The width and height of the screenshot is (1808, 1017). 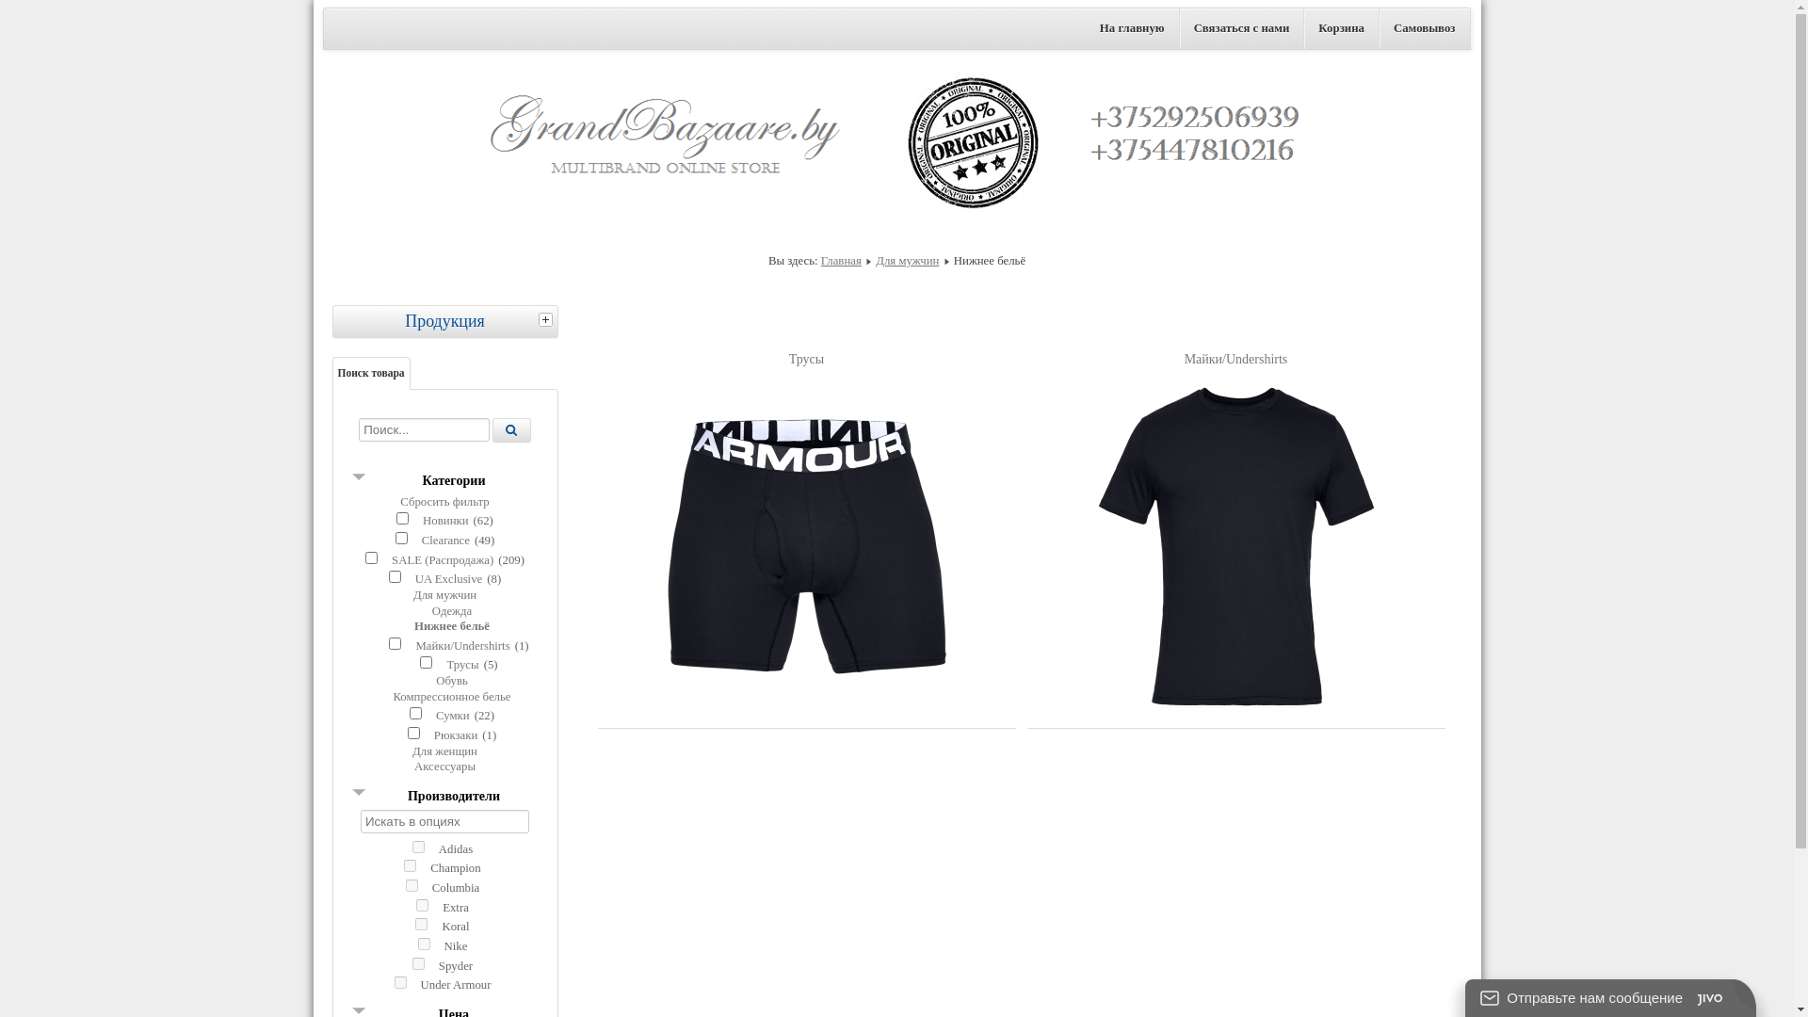 What do you see at coordinates (548, 319) in the screenshot?
I see `select` at bounding box center [548, 319].